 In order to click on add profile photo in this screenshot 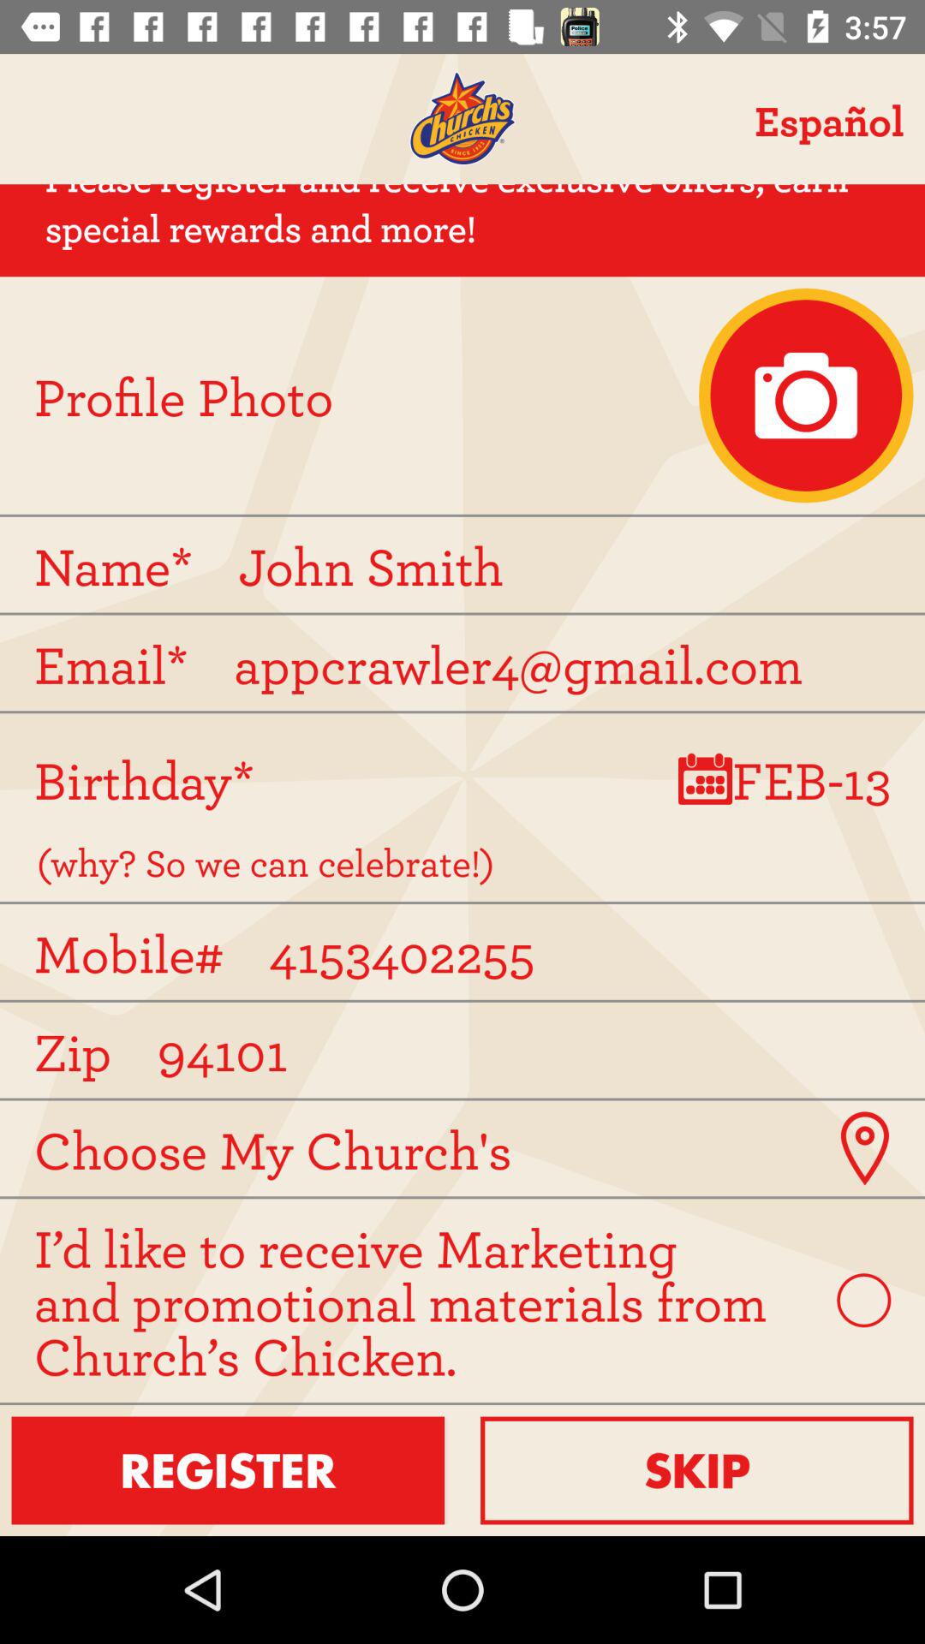, I will do `click(806, 396)`.